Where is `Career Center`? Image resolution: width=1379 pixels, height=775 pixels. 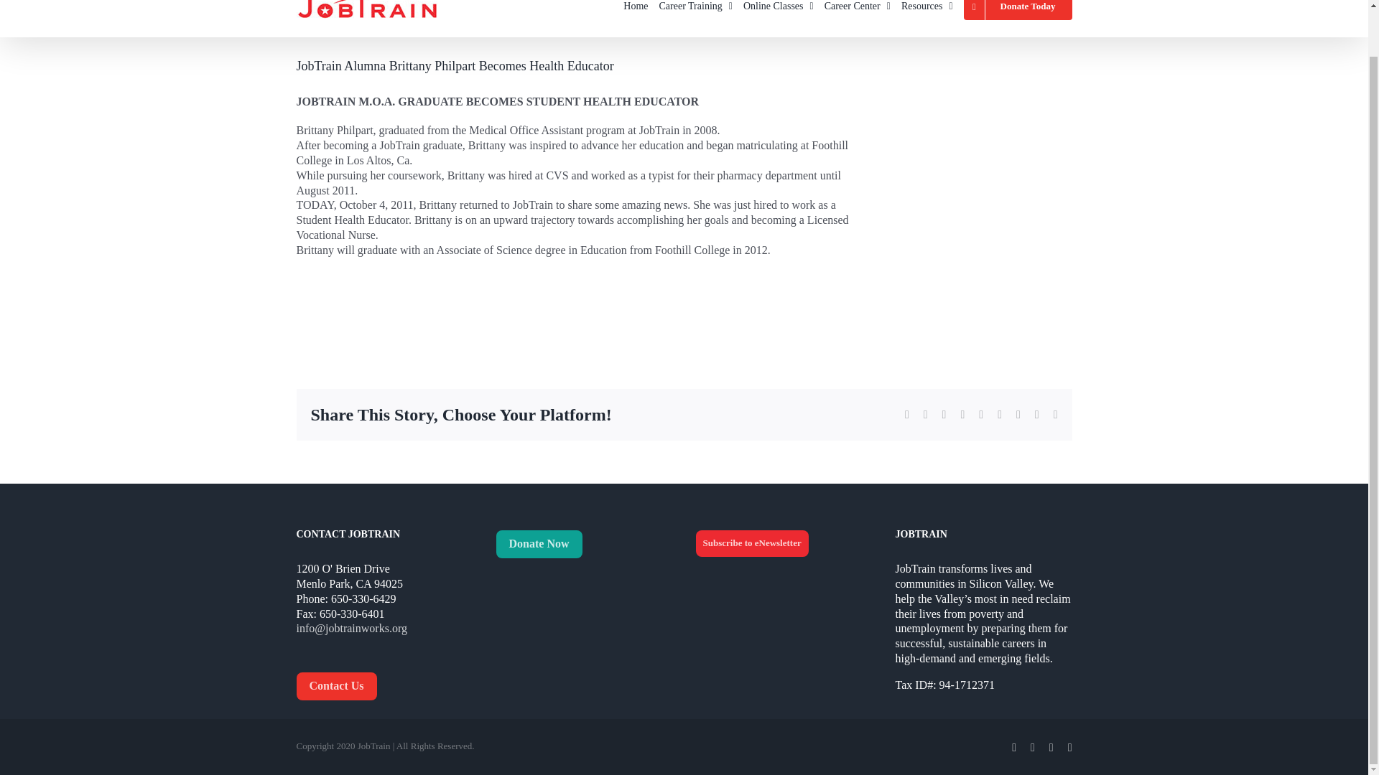 Career Center is located at coordinates (858, 18).